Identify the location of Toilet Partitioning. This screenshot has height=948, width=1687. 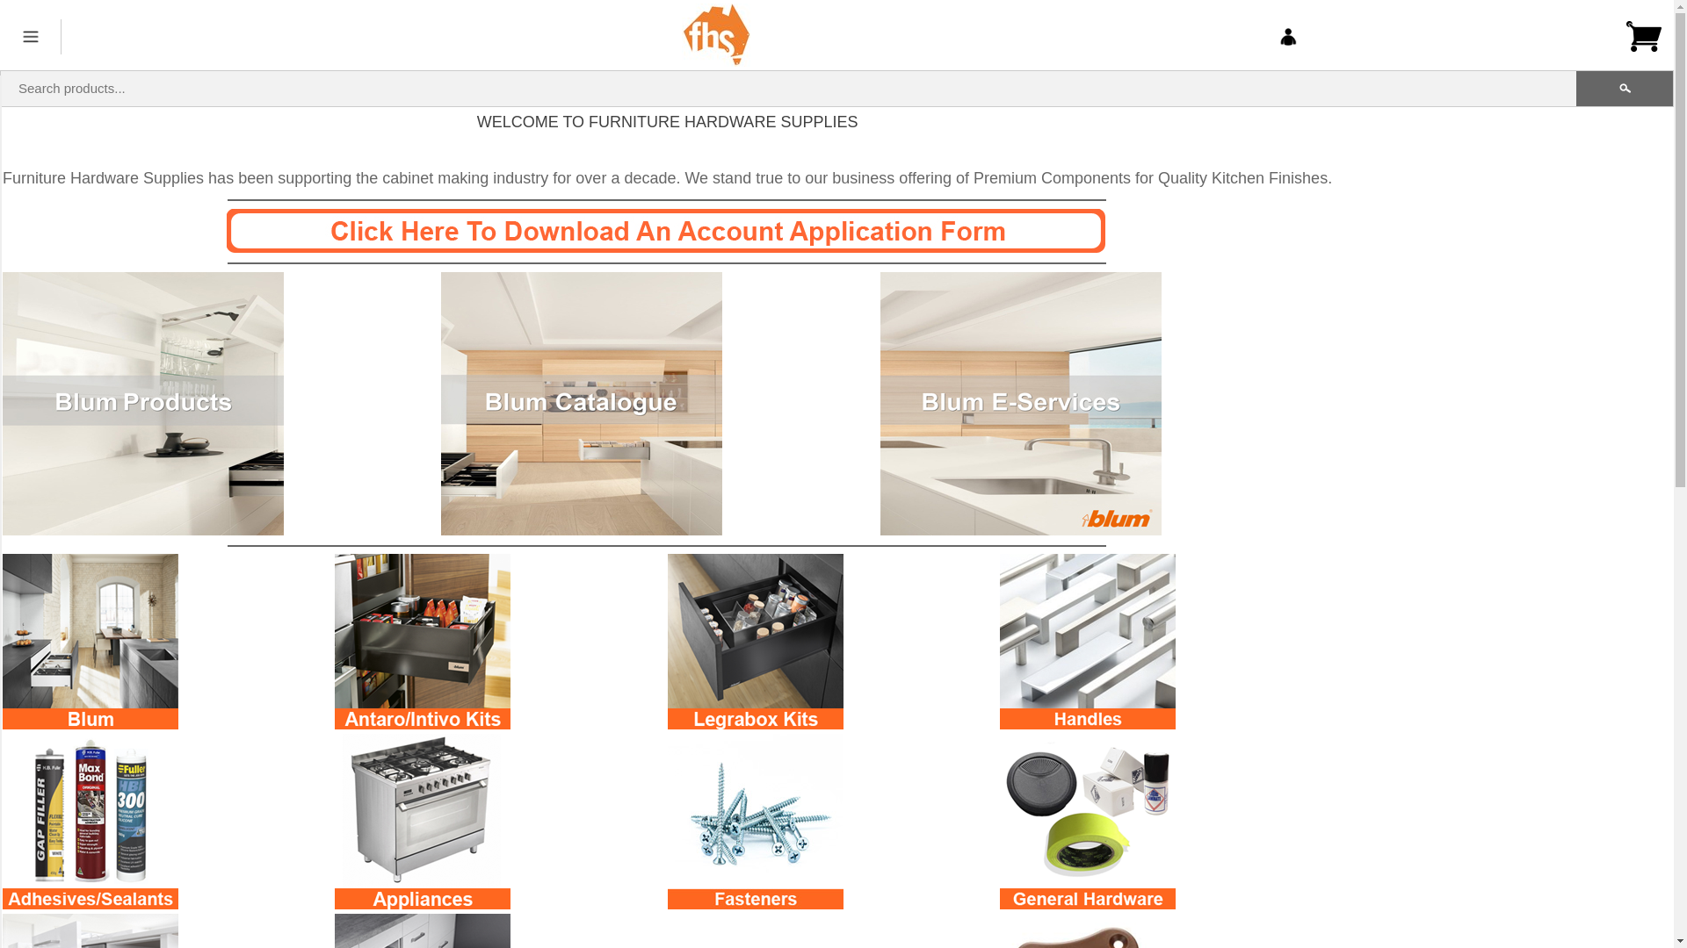
(10, 644).